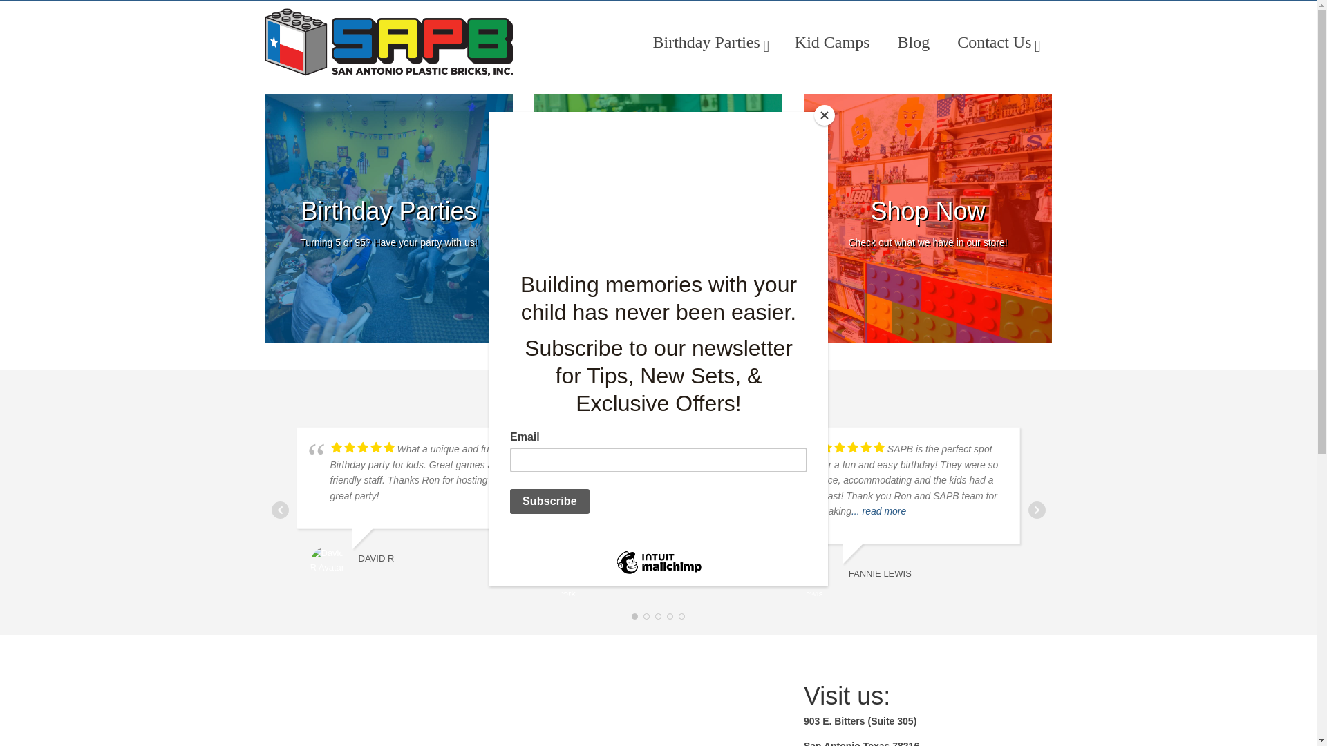 Image resolution: width=1327 pixels, height=746 pixels. What do you see at coordinates (928, 218) in the screenshot?
I see `... read more` at bounding box center [928, 218].